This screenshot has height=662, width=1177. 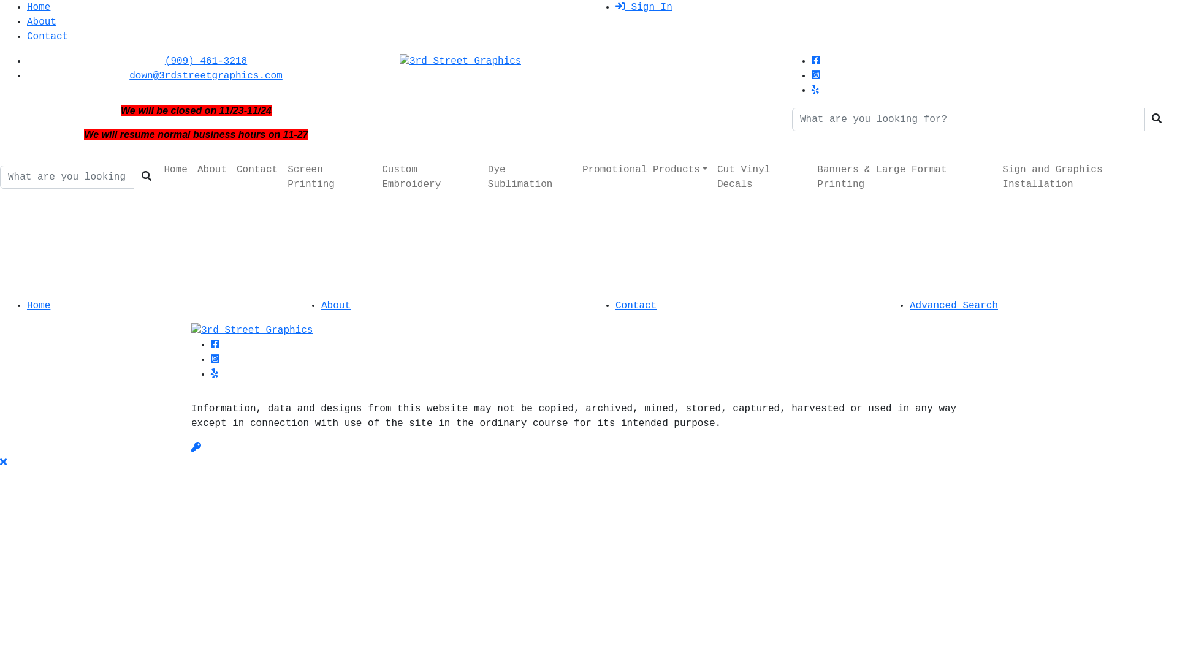 I want to click on About, so click(x=336, y=306).